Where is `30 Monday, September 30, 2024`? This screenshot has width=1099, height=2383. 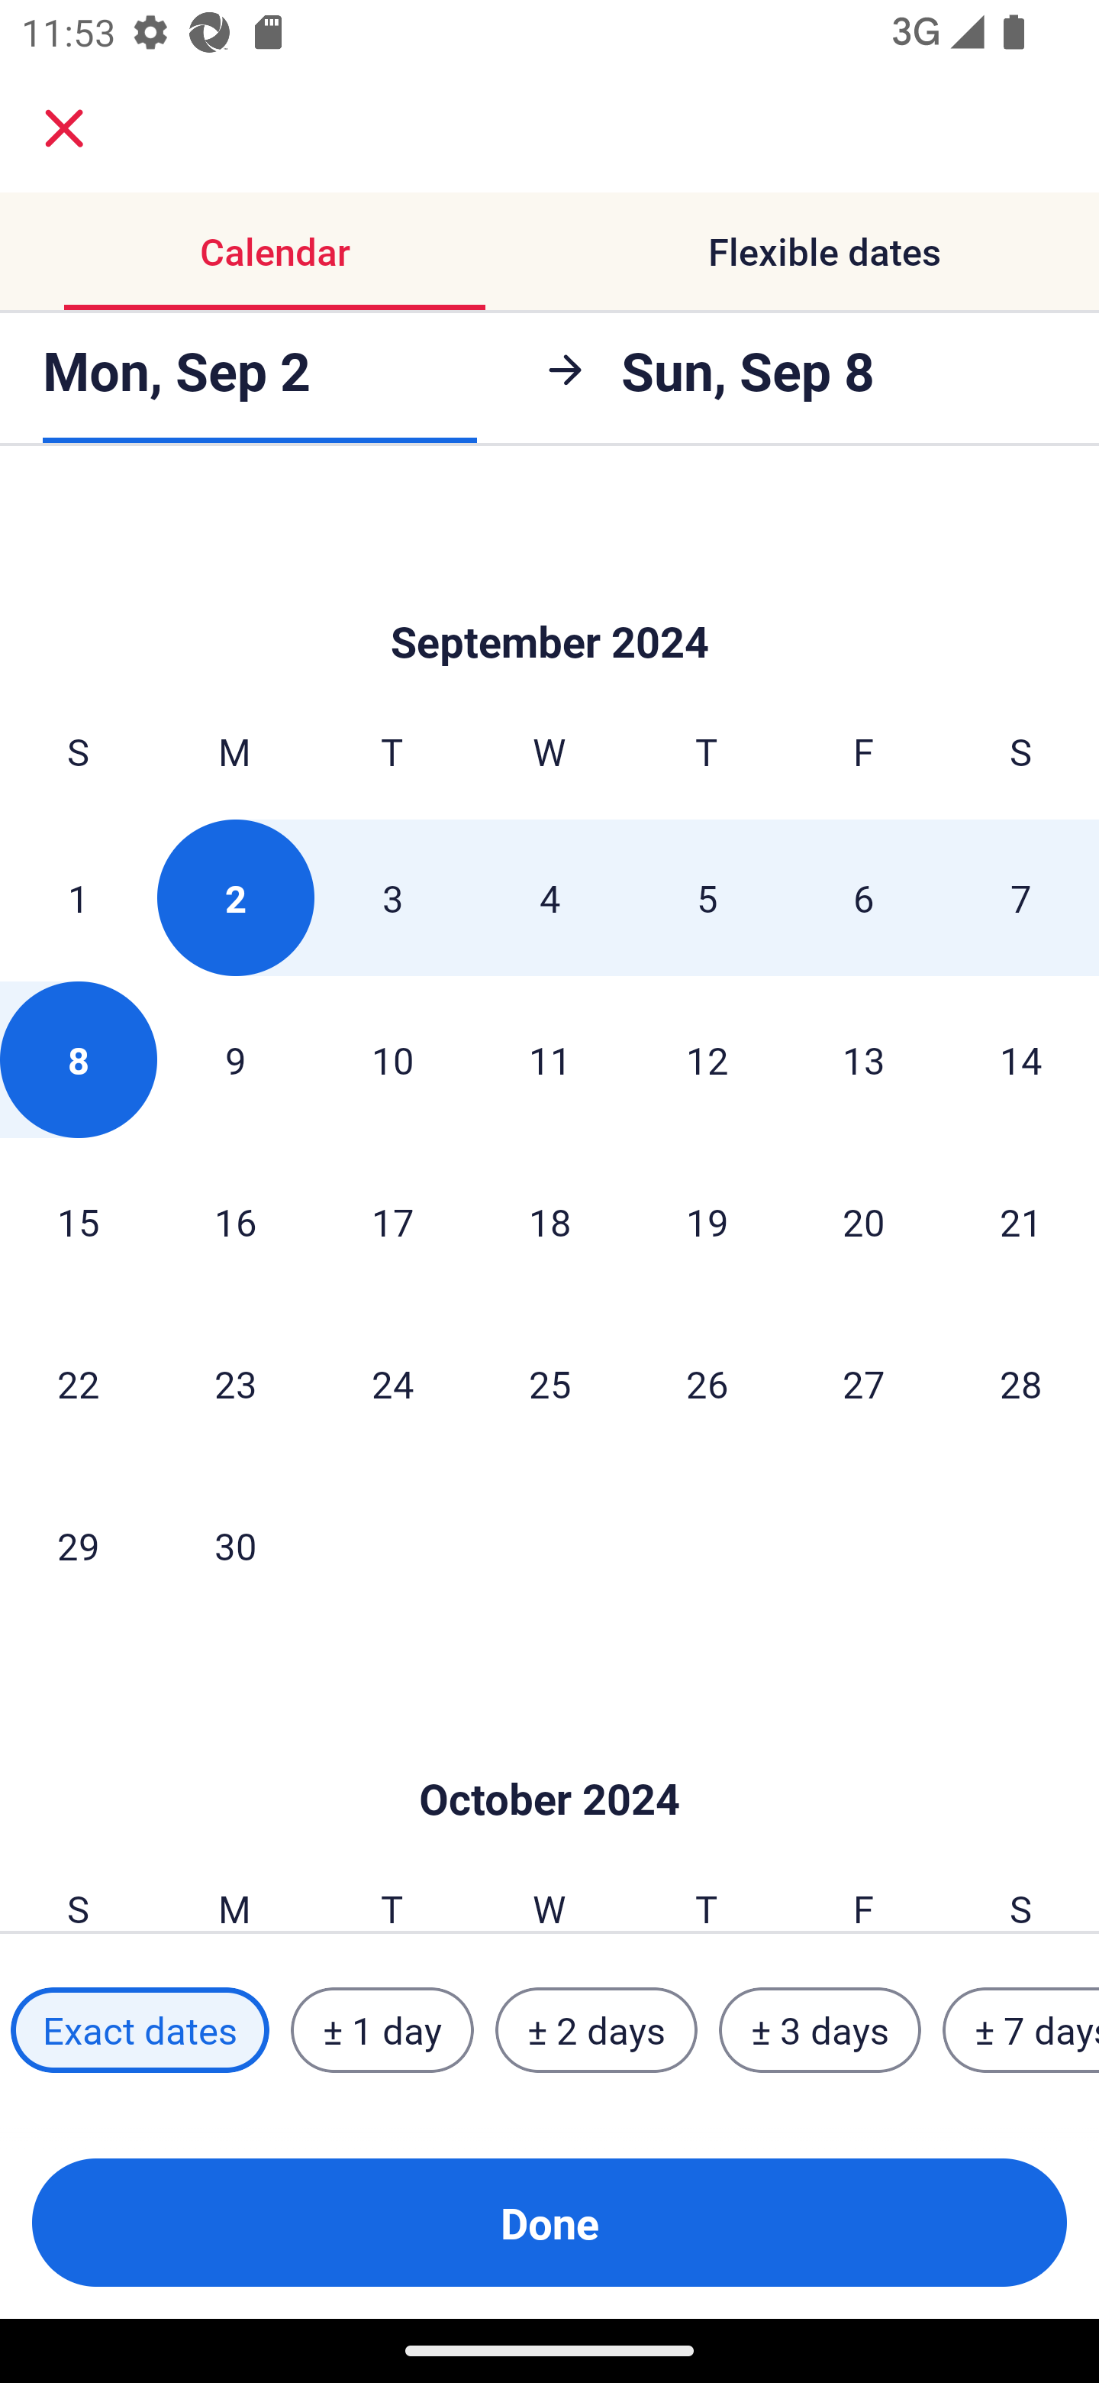
30 Monday, September 30, 2024 is located at coordinates (235, 1544).